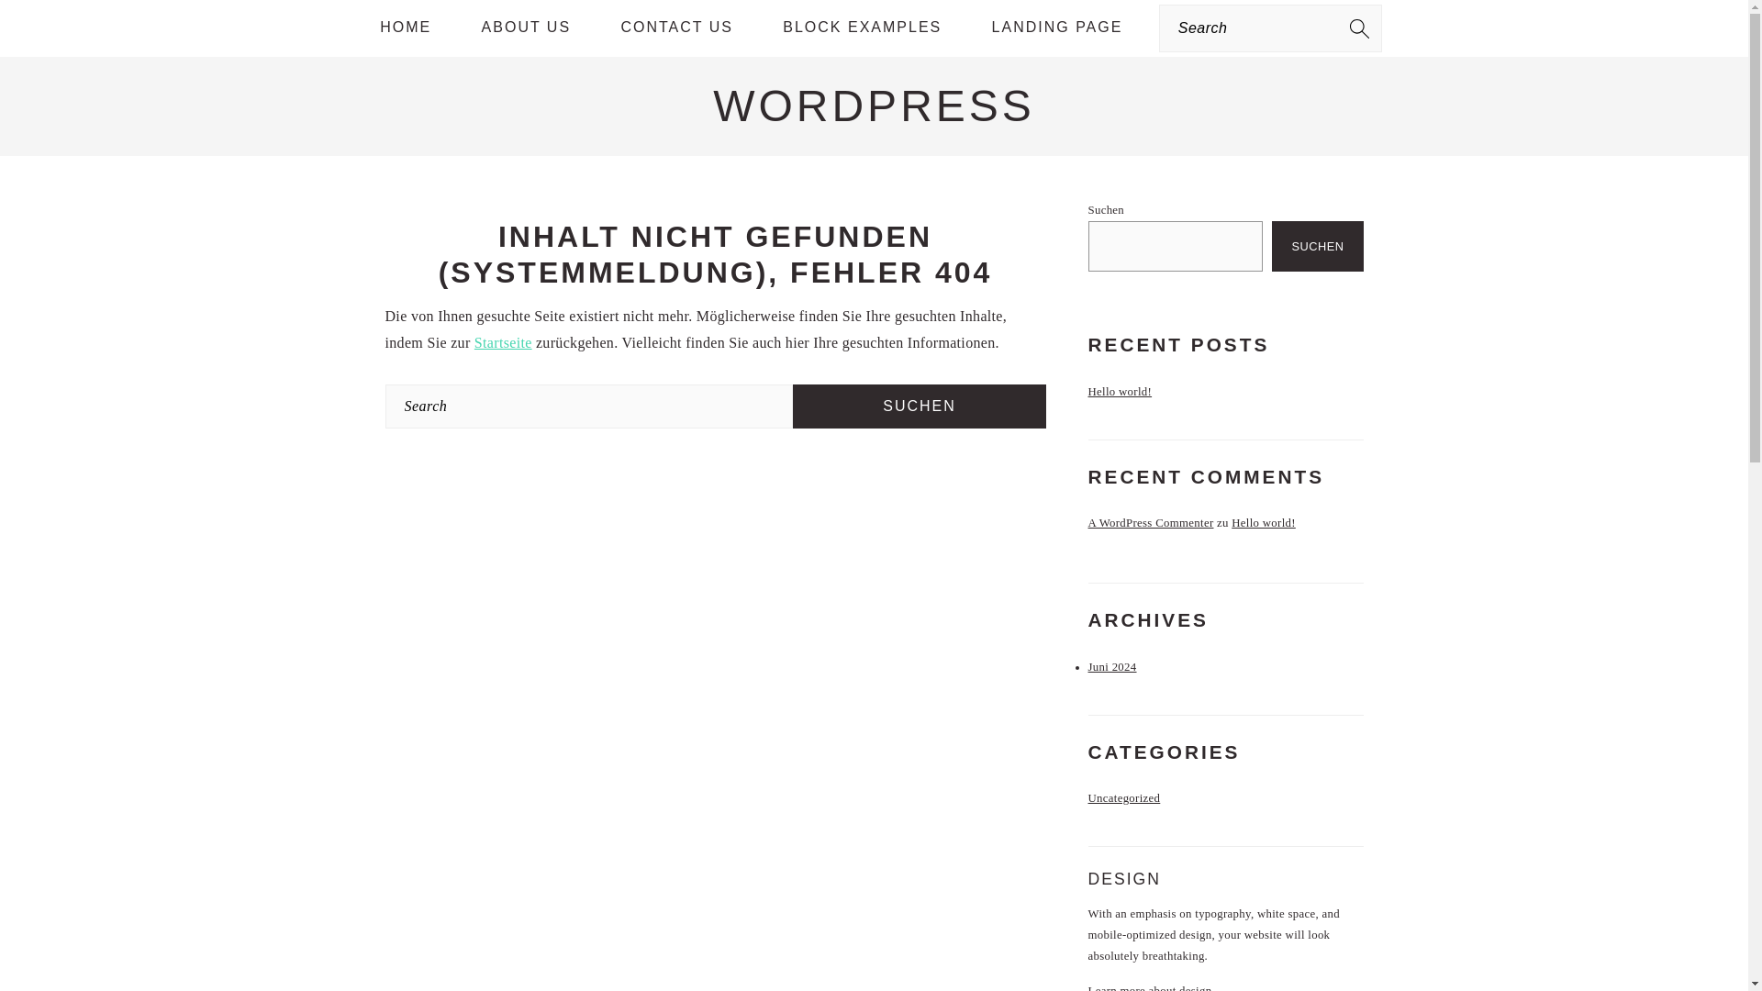 Image resolution: width=1762 pixels, height=991 pixels. I want to click on CONTACT US, so click(675, 28).